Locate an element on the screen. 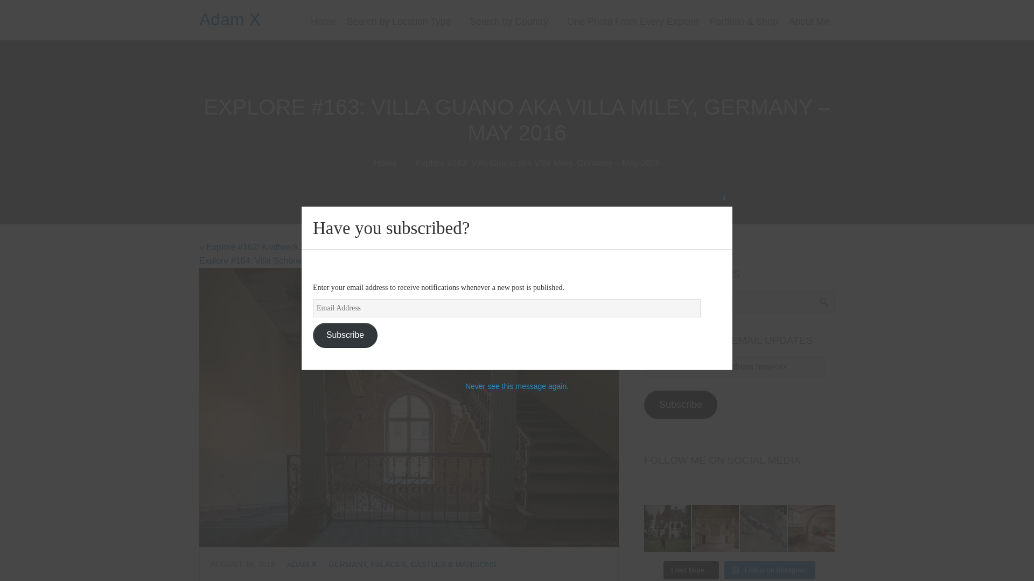  About Me is located at coordinates (809, 22).